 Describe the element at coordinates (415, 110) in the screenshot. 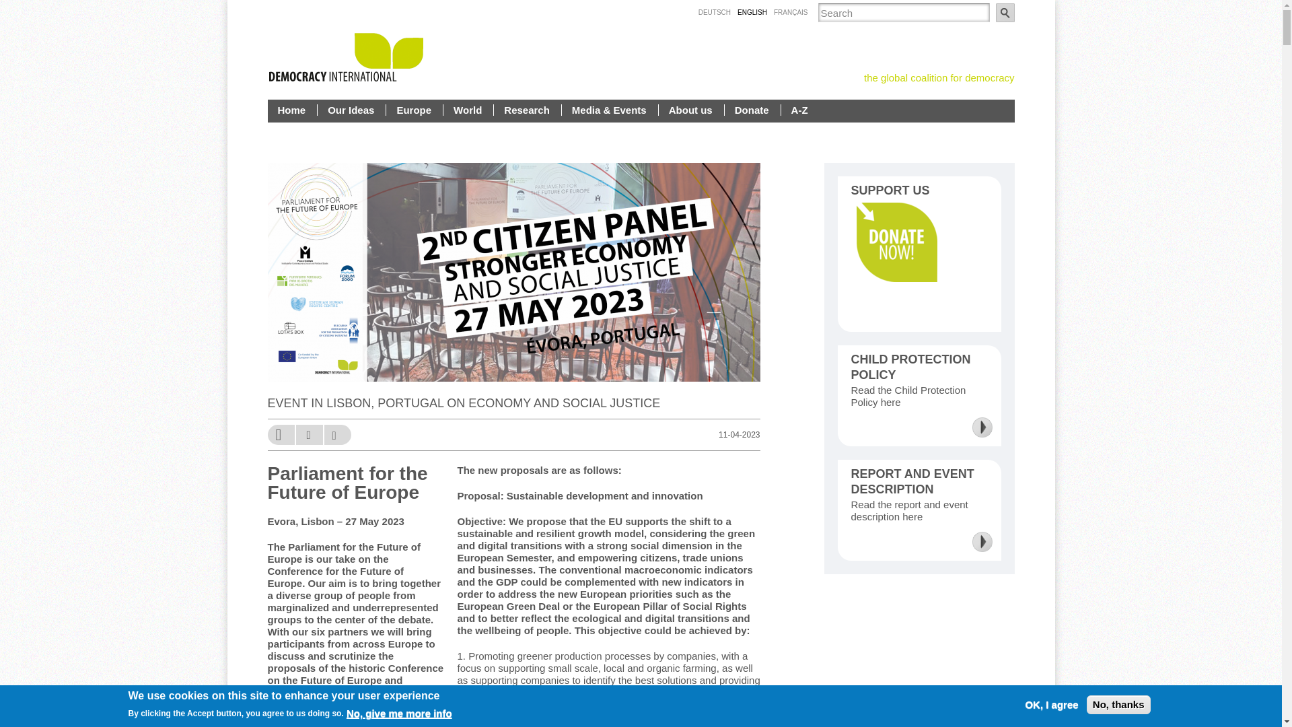

I see `Europe` at that location.